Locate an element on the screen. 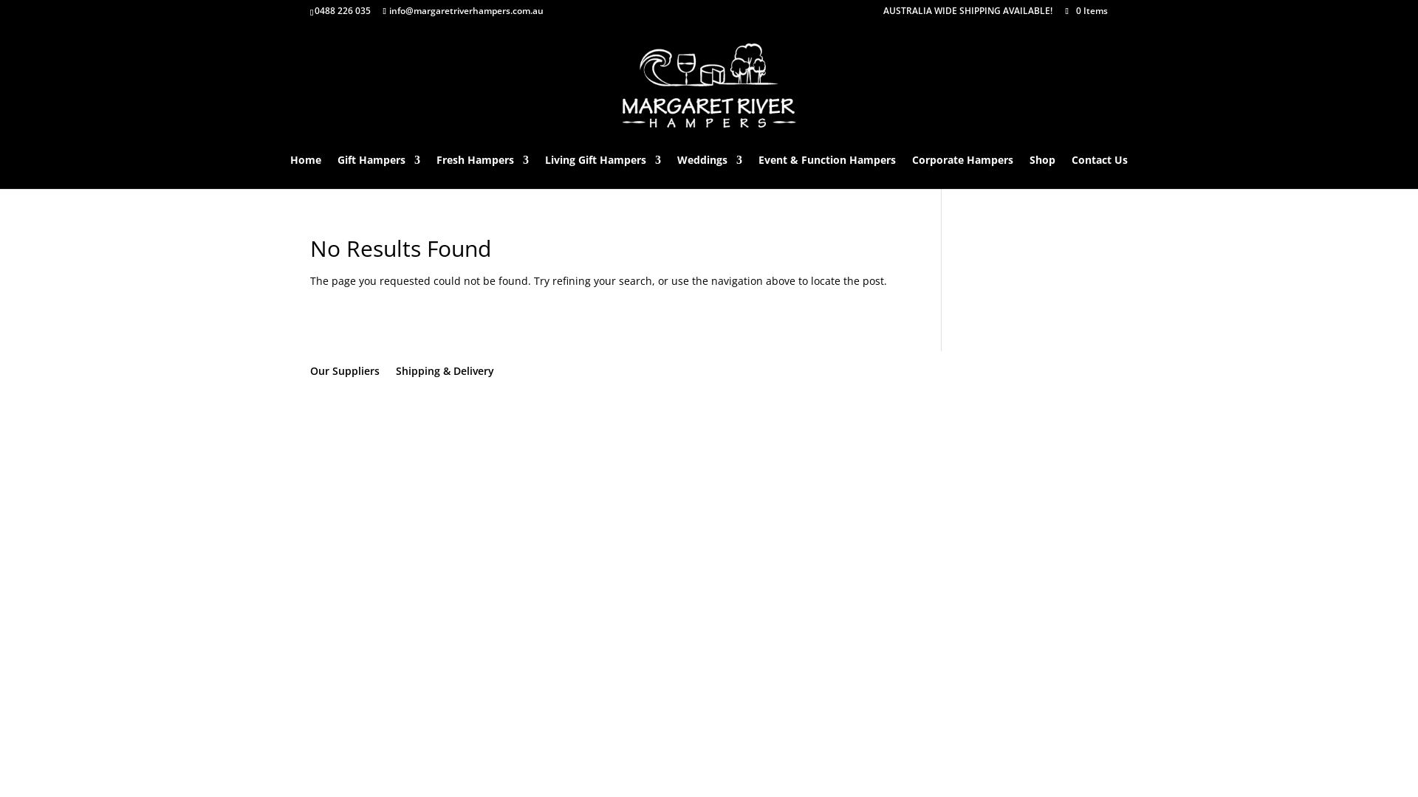 The image size is (1418, 797). Our Suppliers is located at coordinates (345, 370).